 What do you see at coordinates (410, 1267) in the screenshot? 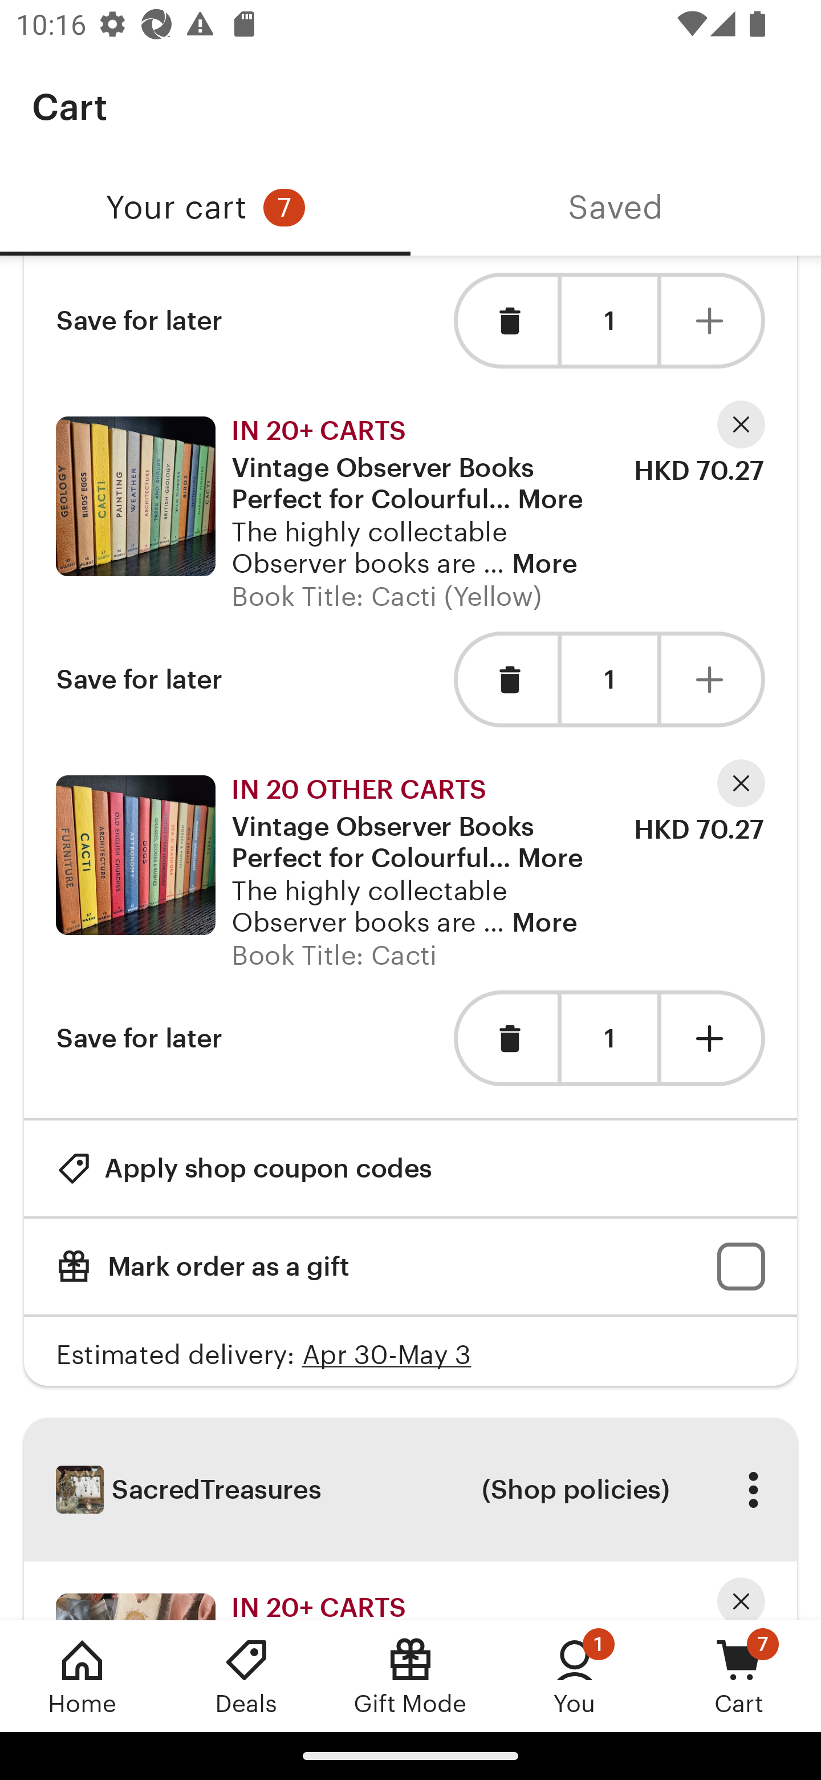
I see `Mark order as a gift` at bounding box center [410, 1267].